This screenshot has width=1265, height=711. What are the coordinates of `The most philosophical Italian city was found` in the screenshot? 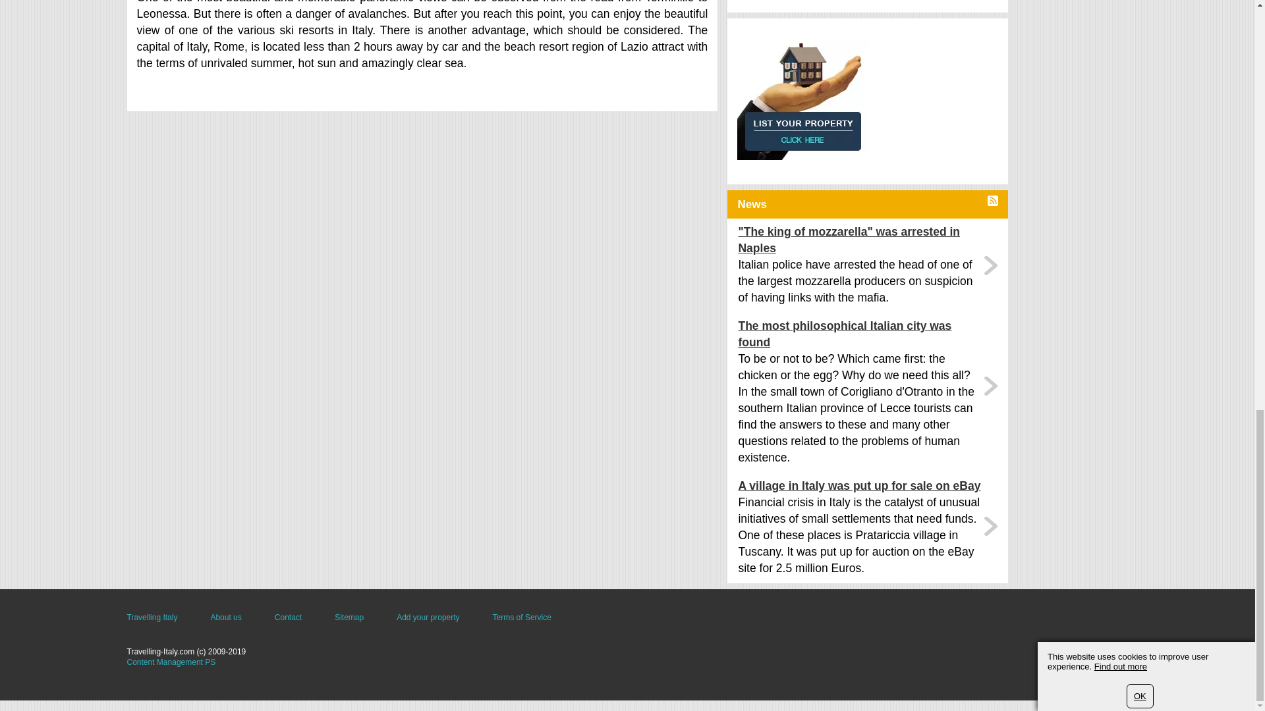 It's located at (859, 334).